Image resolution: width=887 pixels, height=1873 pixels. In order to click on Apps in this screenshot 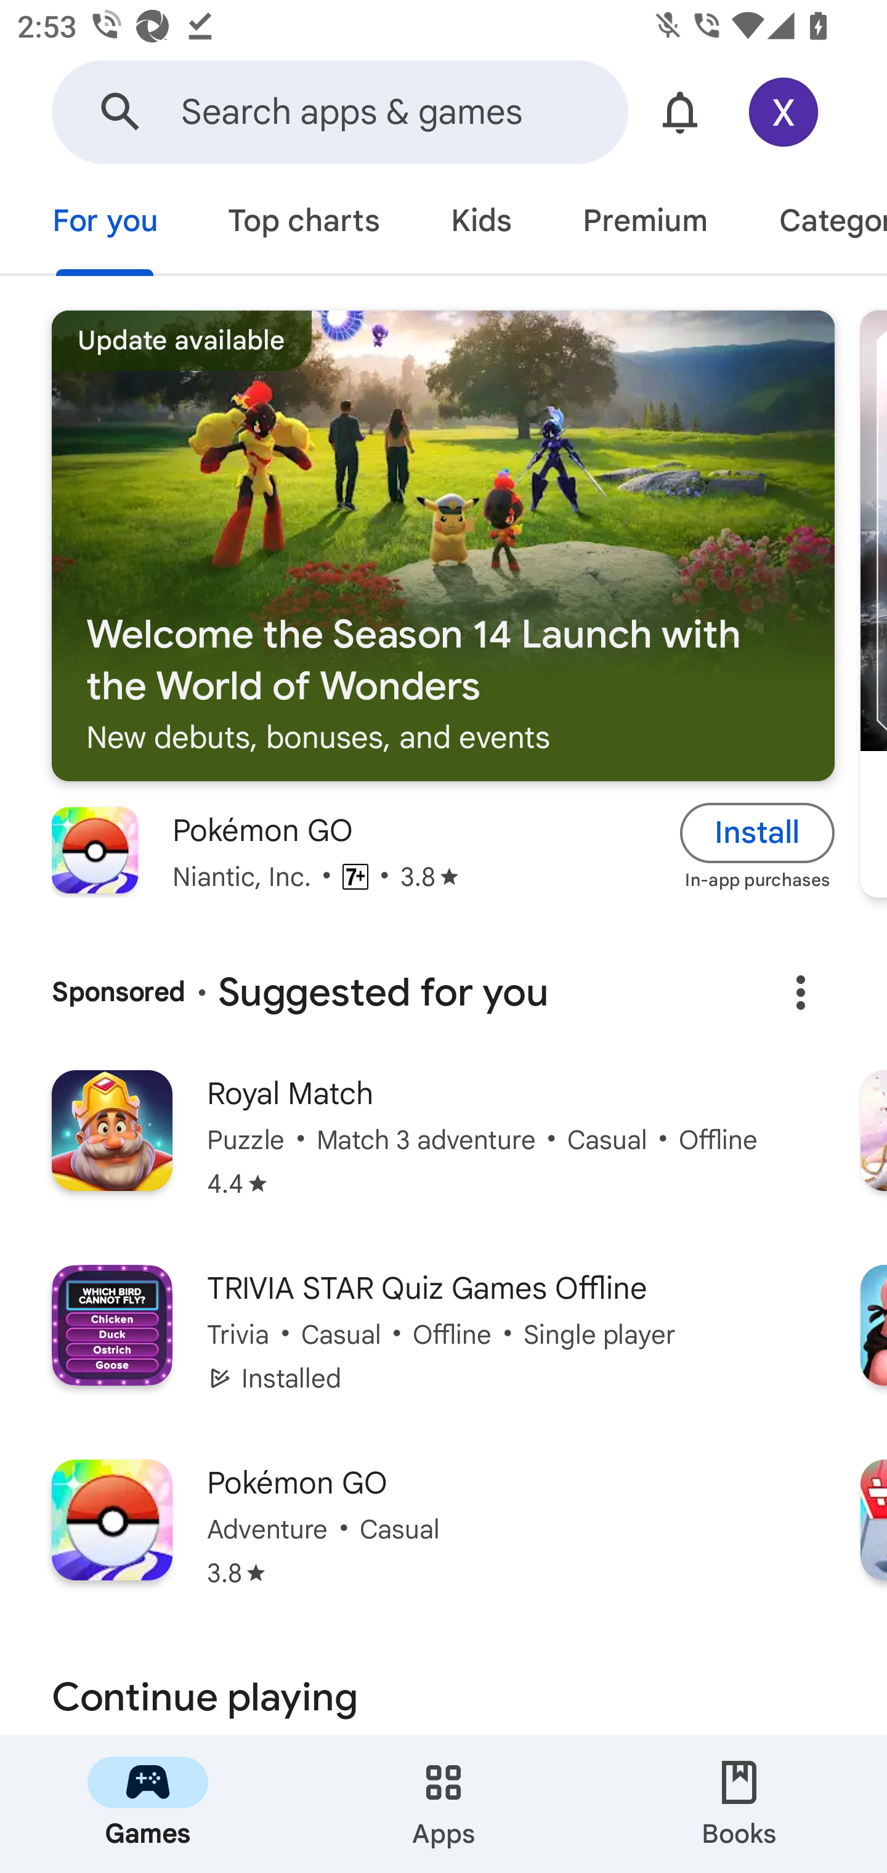, I will do `click(443, 1804)`.